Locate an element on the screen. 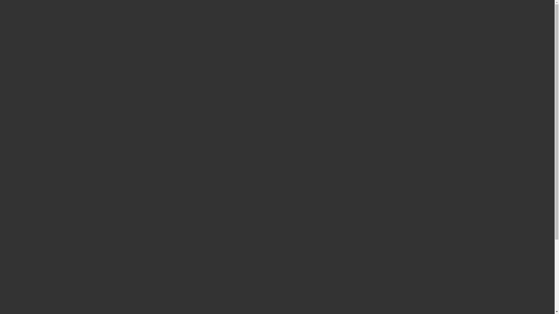 This screenshot has height=314, width=559. Kontakt is located at coordinates (19, 206).